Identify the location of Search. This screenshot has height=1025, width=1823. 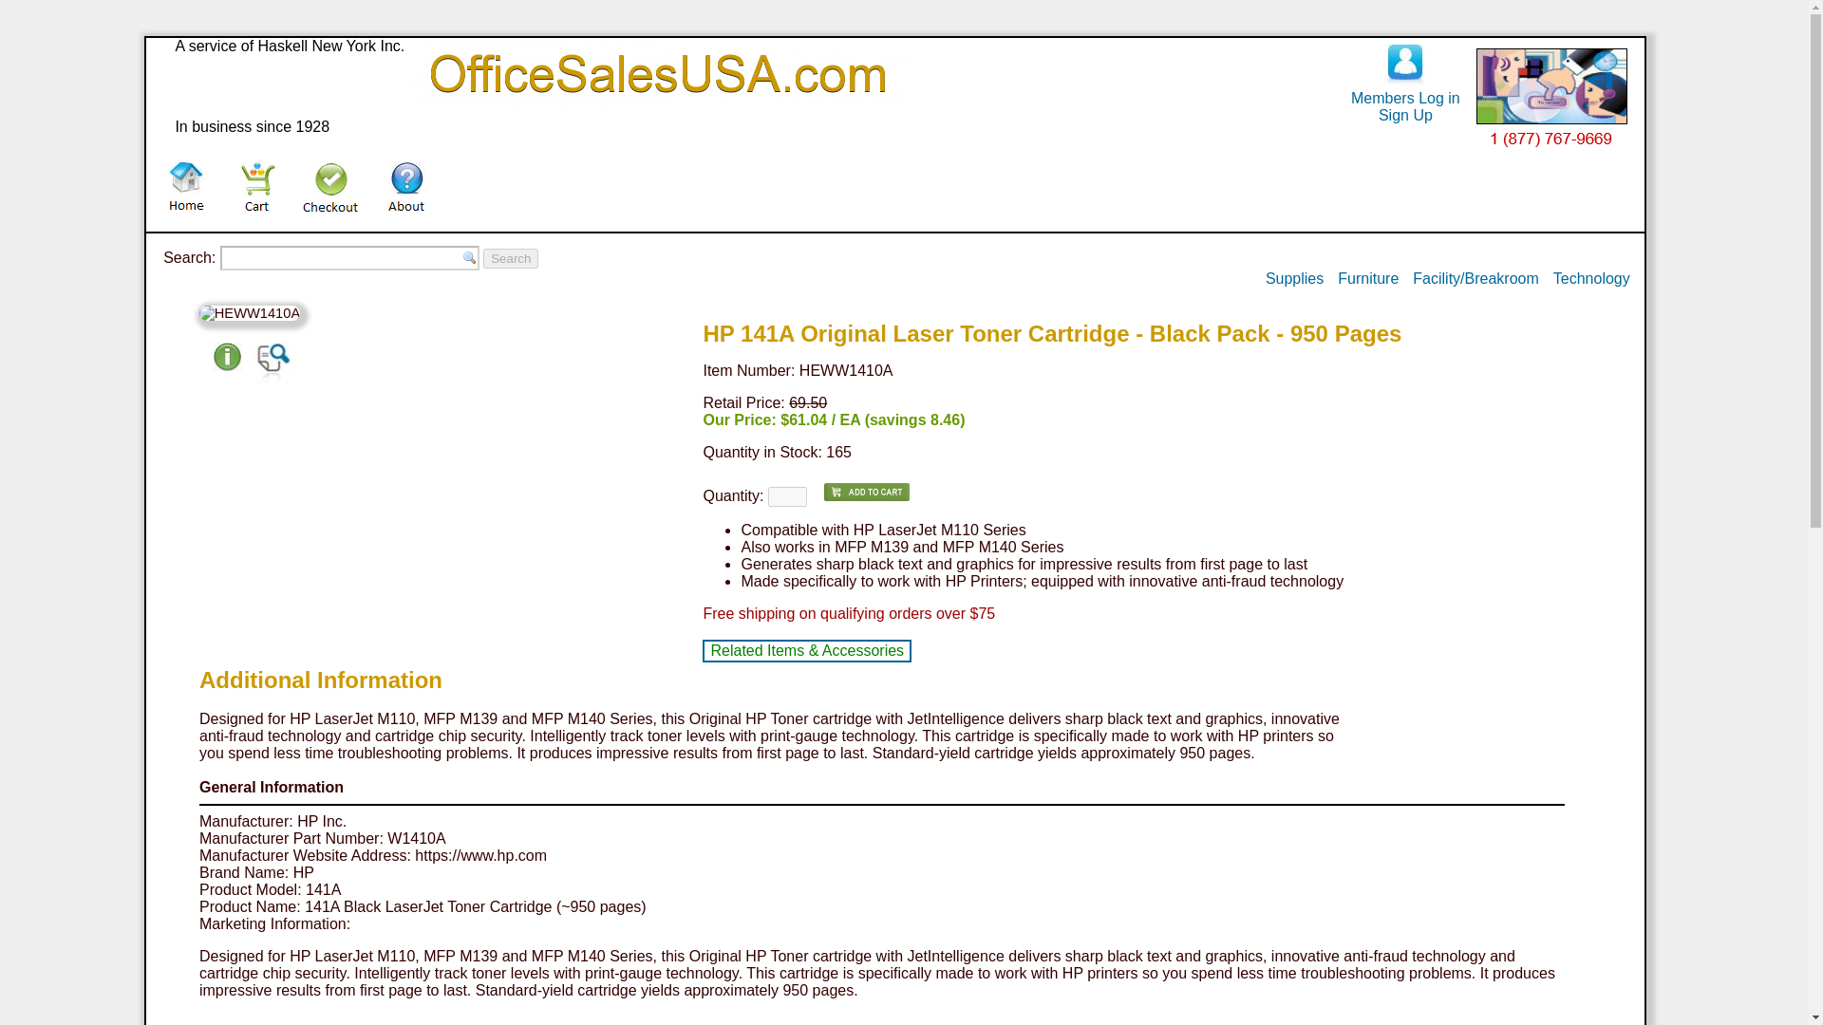
(510, 258).